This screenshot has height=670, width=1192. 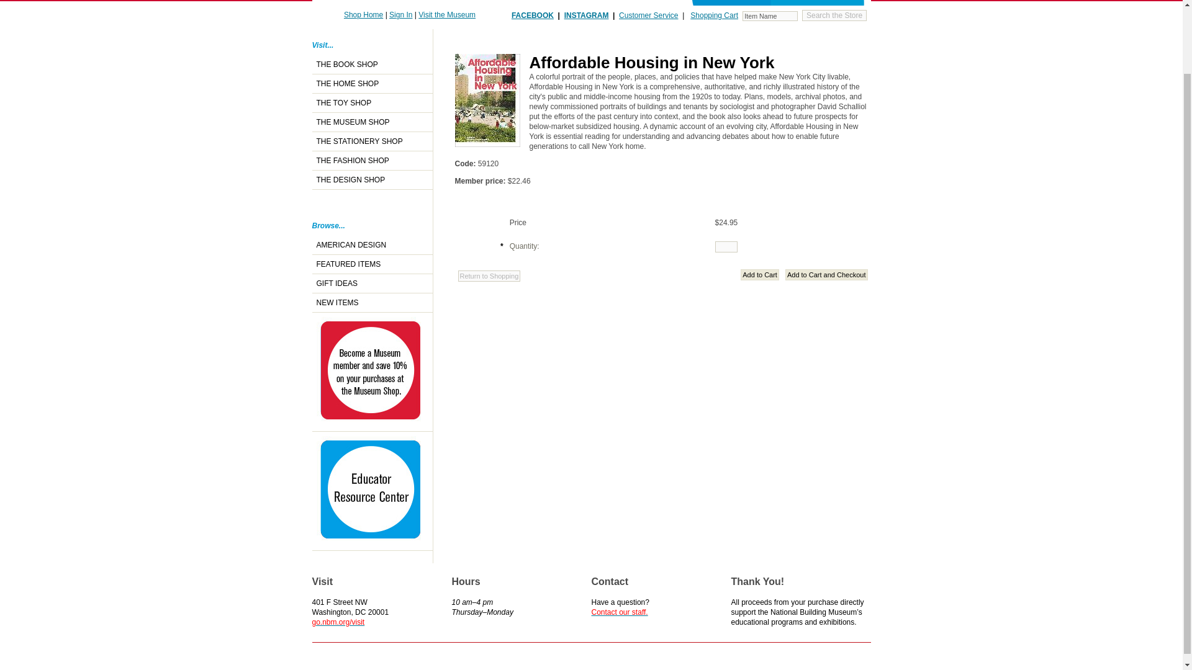 I want to click on Return to Shopping, so click(x=489, y=275).